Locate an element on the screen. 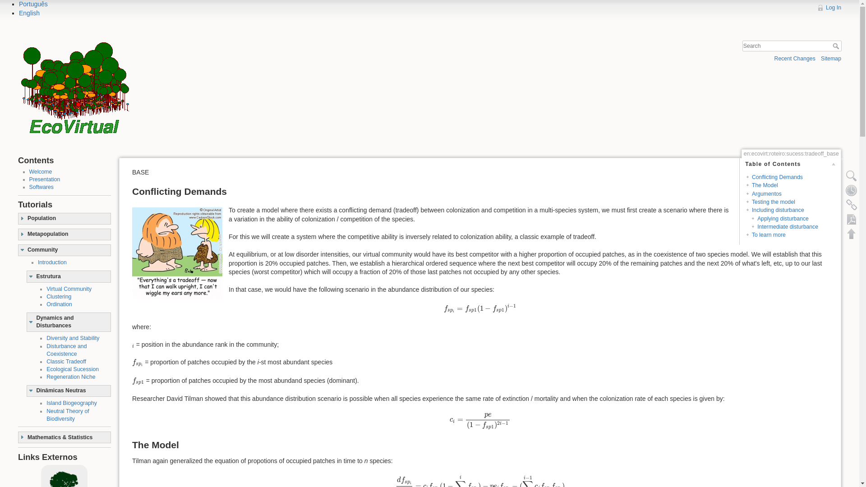 Image resolution: width=866 pixels, height=487 pixels. Log In is located at coordinates (829, 8).